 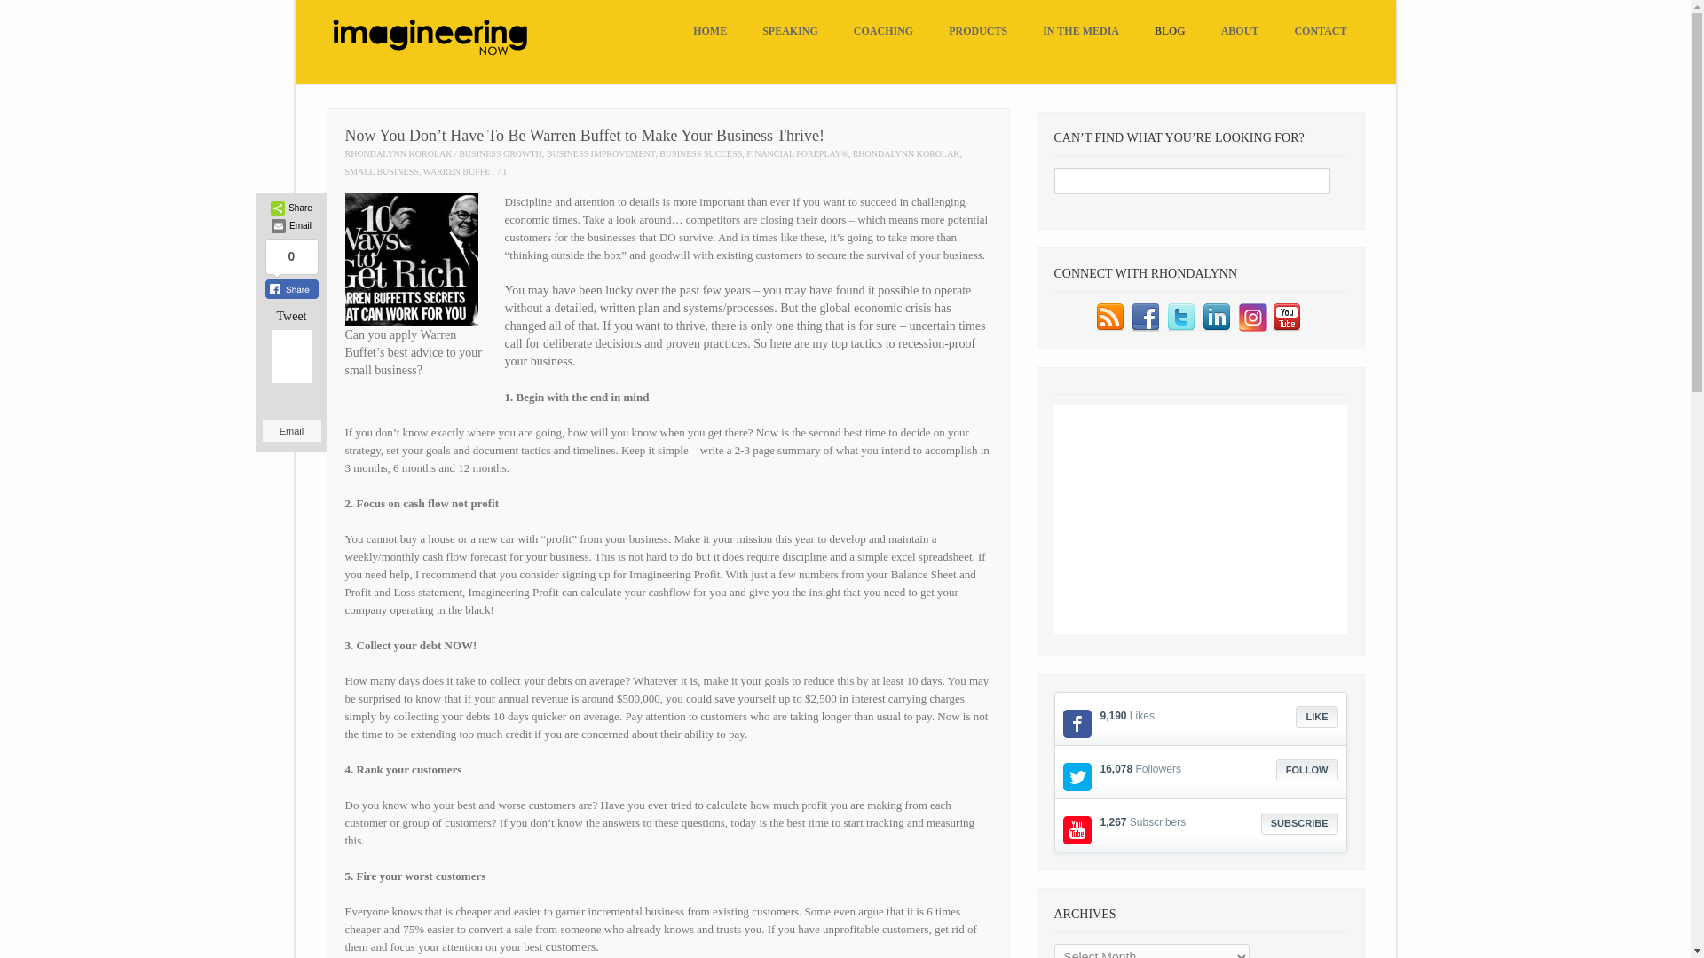 What do you see at coordinates (500, 154) in the screenshot?
I see `BUSINESS GROWTH` at bounding box center [500, 154].